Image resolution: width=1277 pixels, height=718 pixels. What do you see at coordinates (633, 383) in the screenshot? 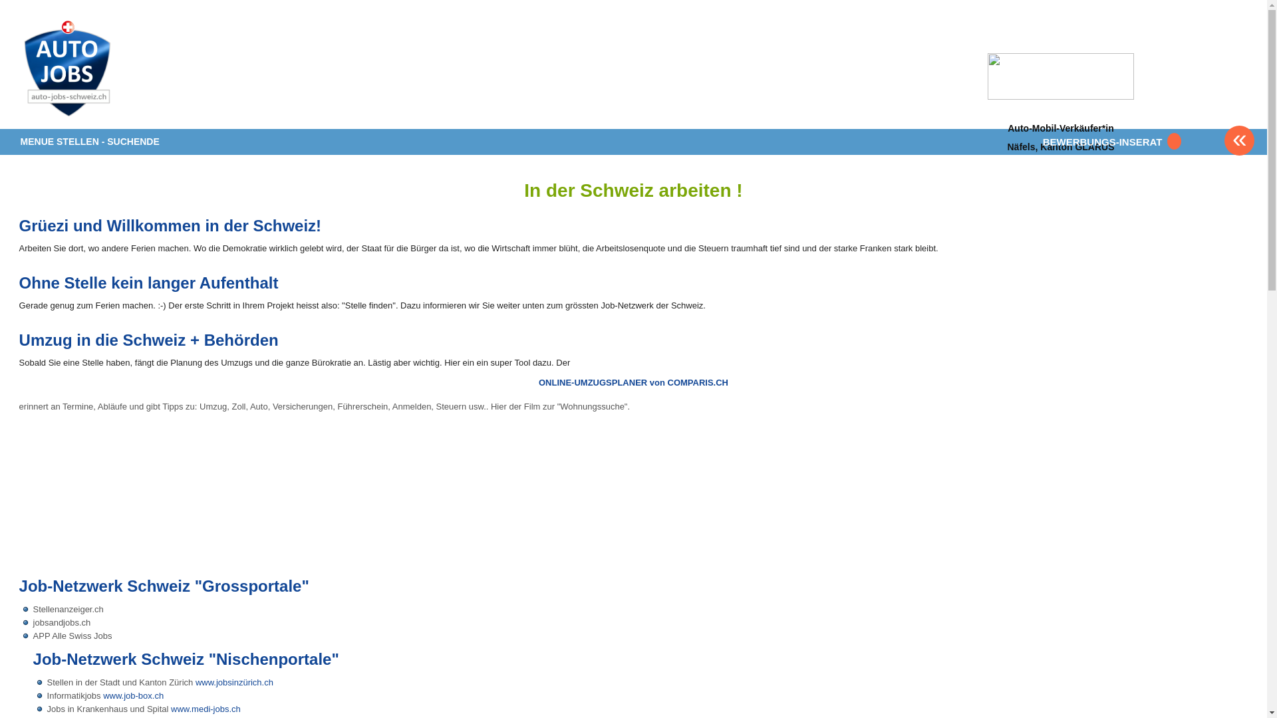
I see `ONLINE-UMZUGSPLANER von COMPARIS.CH` at bounding box center [633, 383].